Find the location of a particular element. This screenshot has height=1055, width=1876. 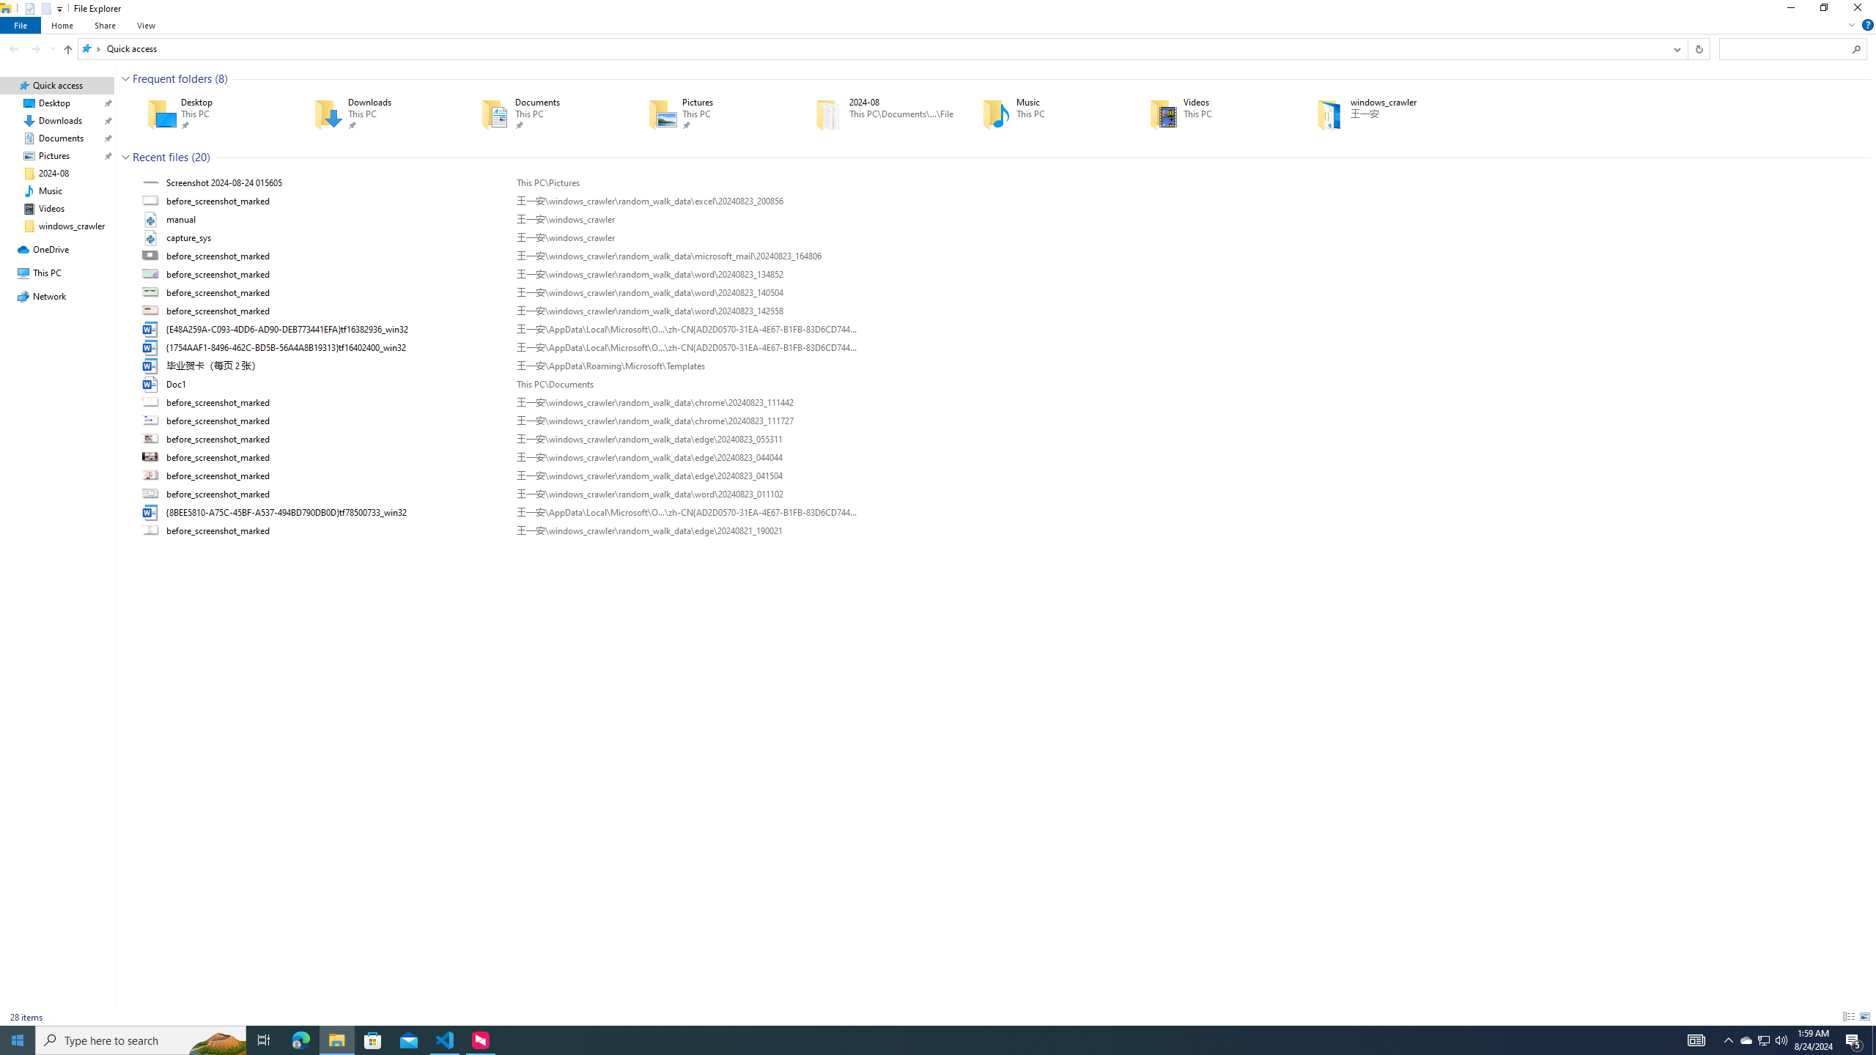

Search is located at coordinates (1857, 48).